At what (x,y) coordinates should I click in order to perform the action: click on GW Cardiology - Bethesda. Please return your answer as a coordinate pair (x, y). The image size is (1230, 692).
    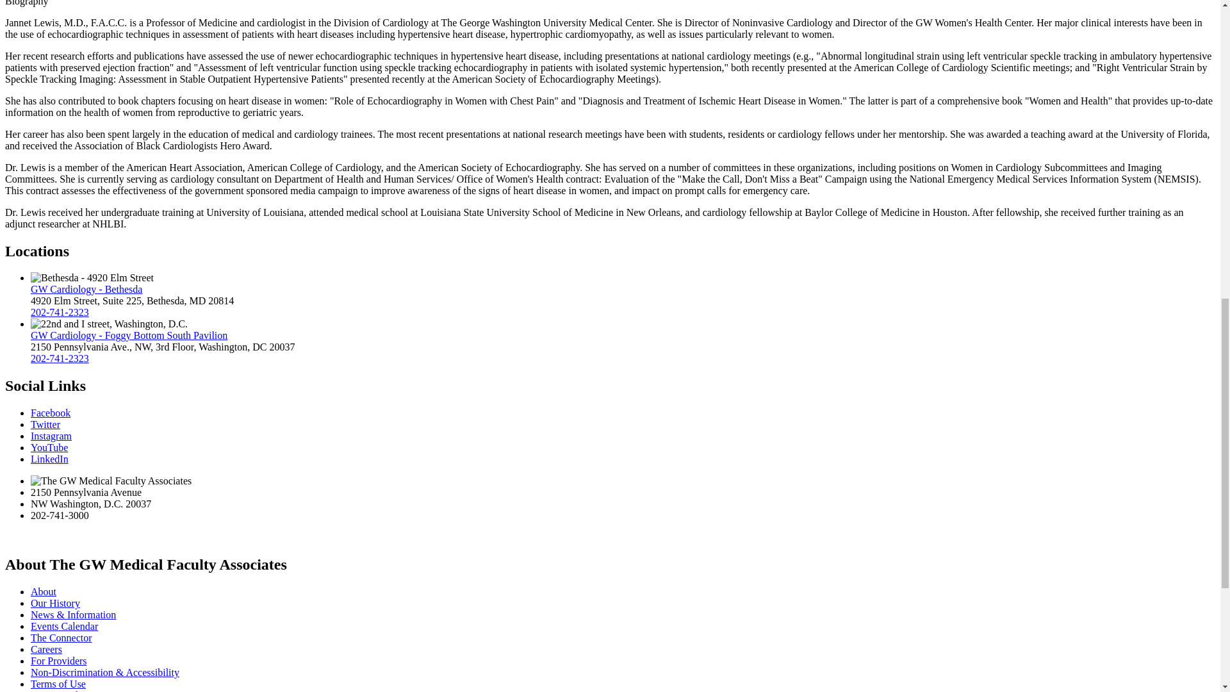
    Looking at the image, I should click on (86, 289).